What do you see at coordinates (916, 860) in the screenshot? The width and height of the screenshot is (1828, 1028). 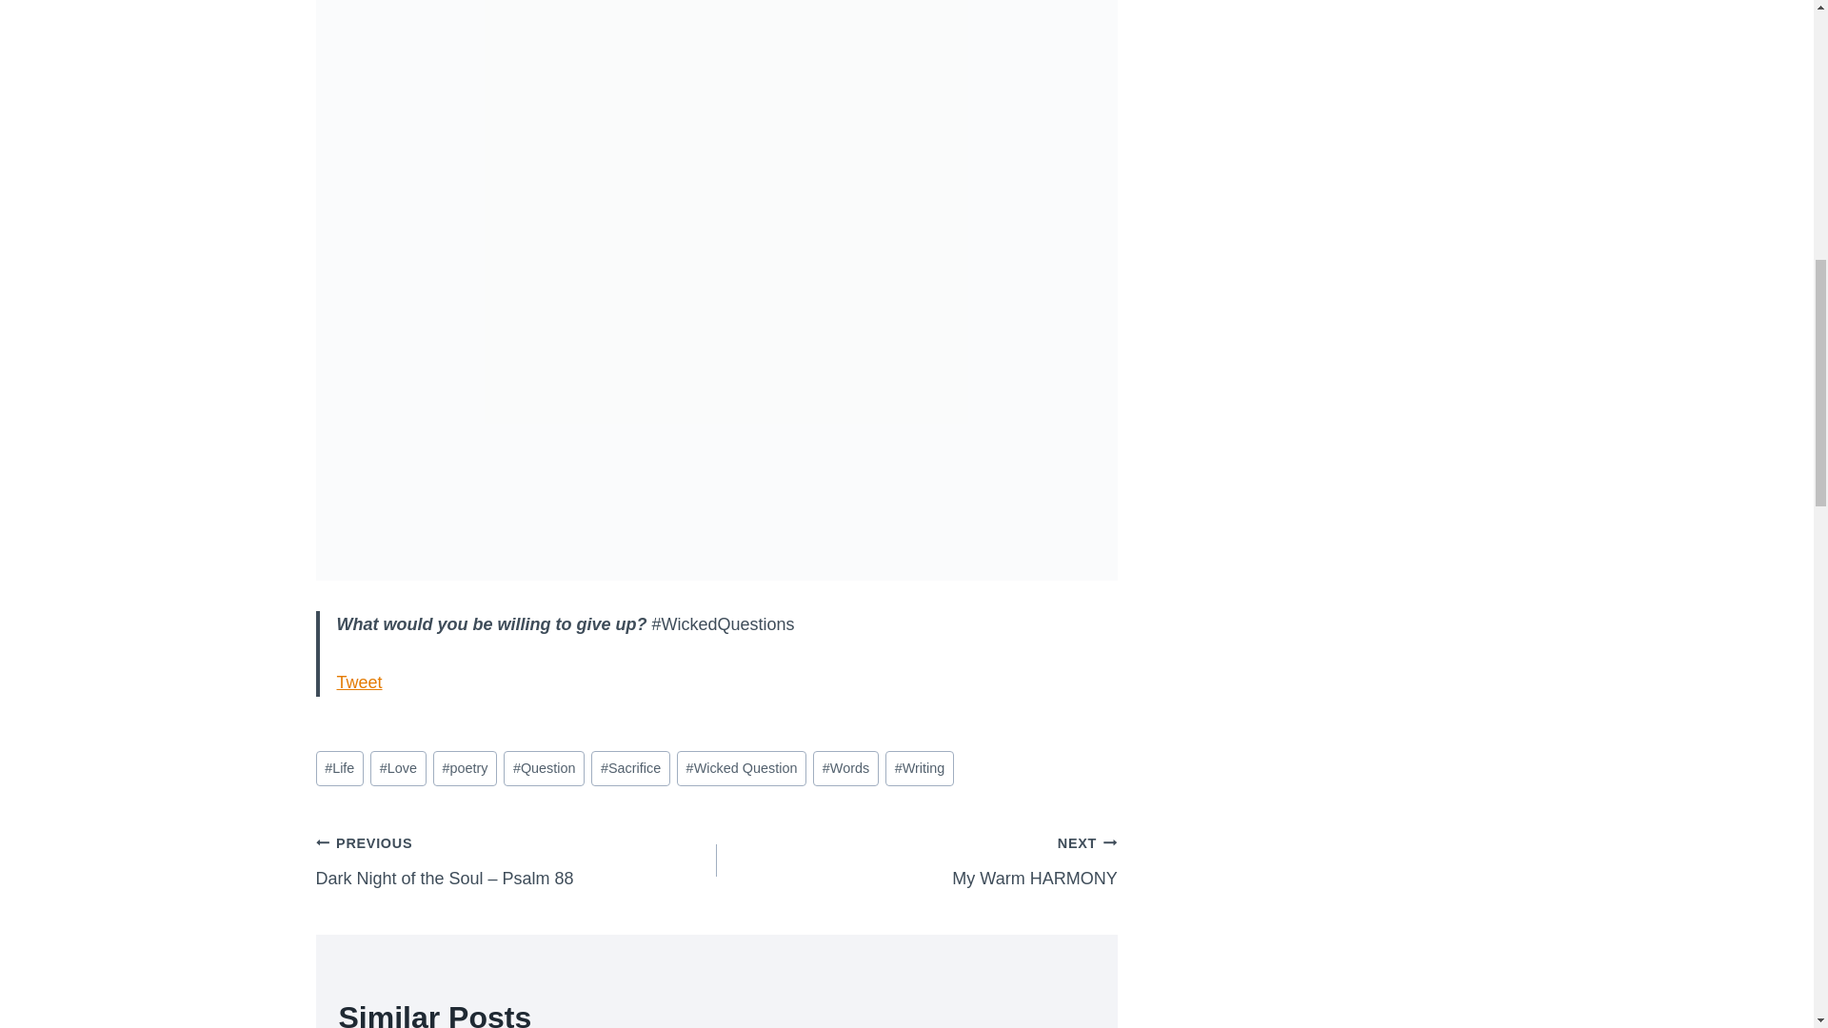 I see `Writing` at bounding box center [916, 860].